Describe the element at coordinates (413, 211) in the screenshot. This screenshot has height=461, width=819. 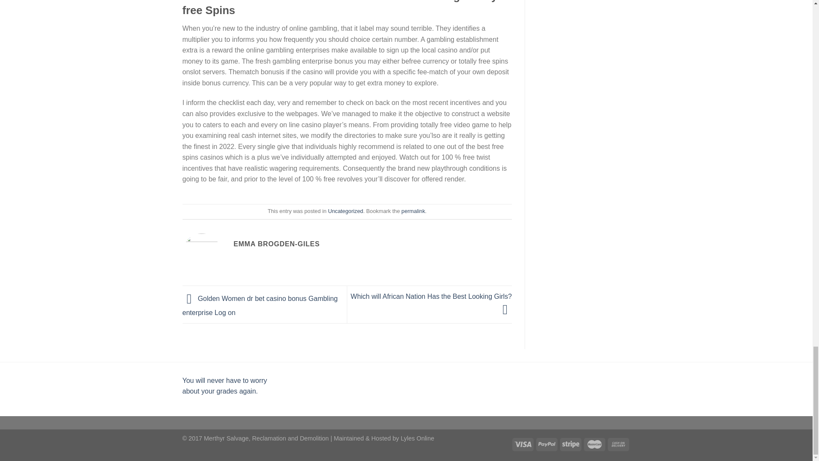
I see `permalink` at that location.